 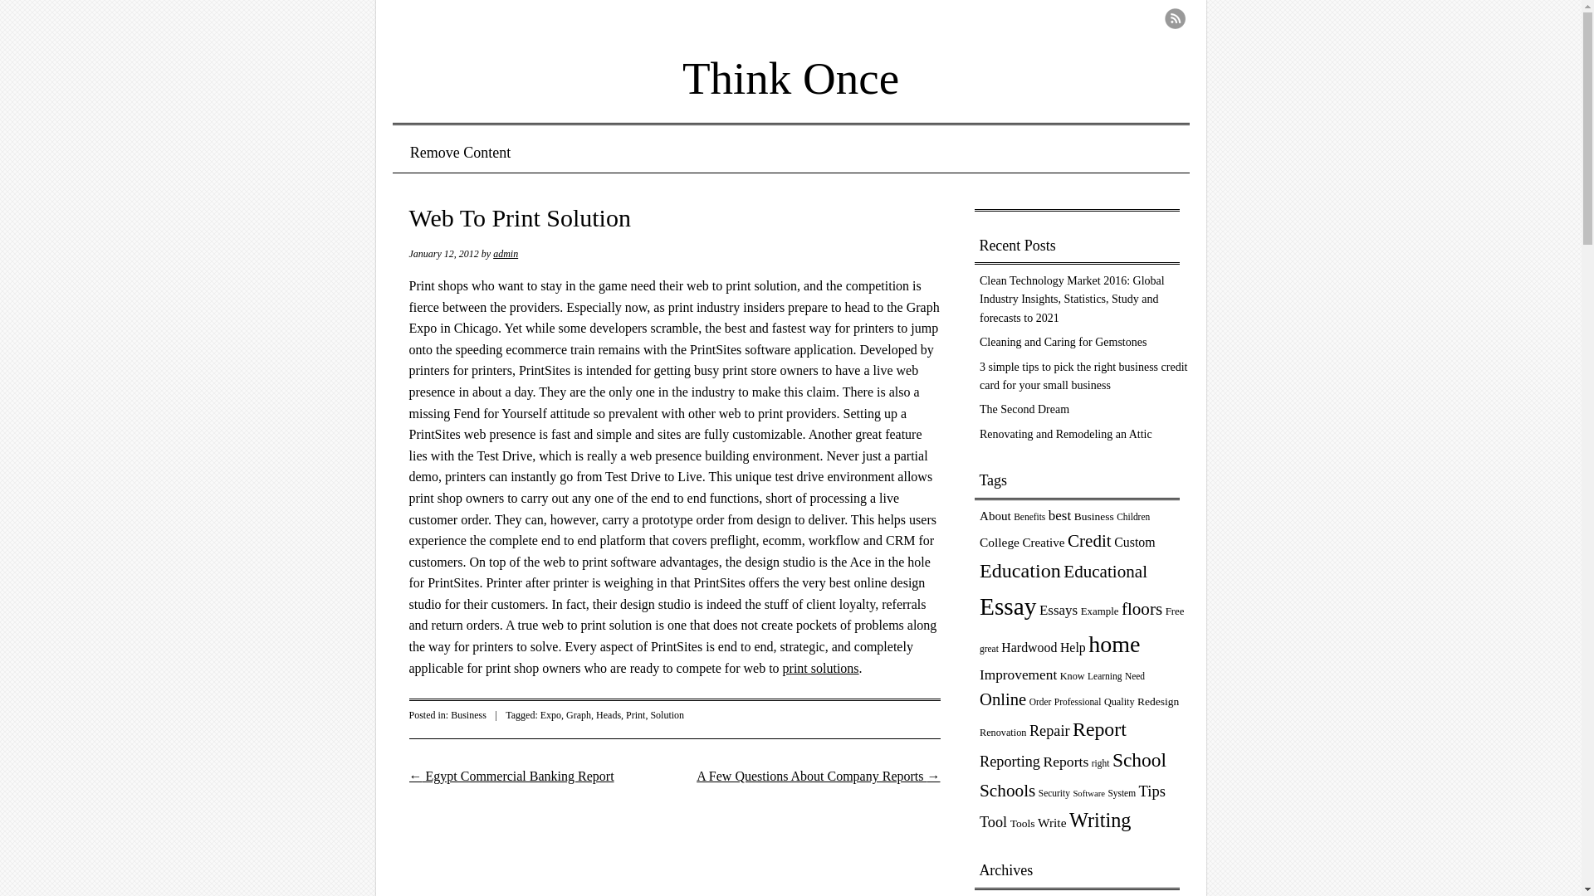 What do you see at coordinates (995, 516) in the screenshot?
I see `About` at bounding box center [995, 516].